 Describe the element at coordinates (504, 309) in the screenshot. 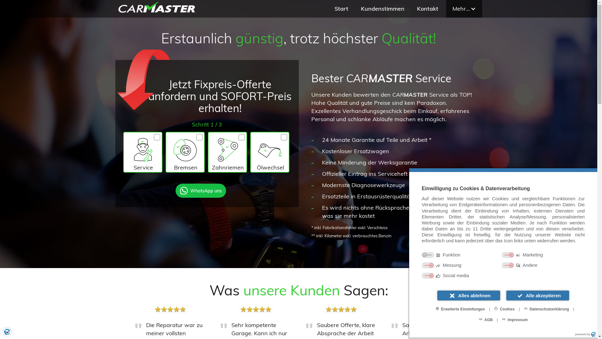

I see `Cookies` at that location.